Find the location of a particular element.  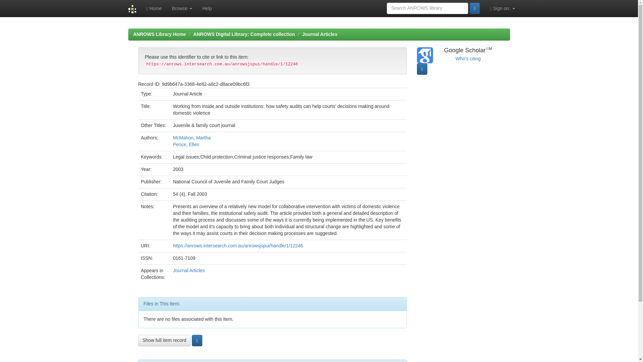

Journal Articles is located at coordinates (189, 270).